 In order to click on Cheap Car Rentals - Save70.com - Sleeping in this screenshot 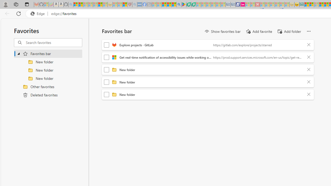, I will do `click(228, 5)`.